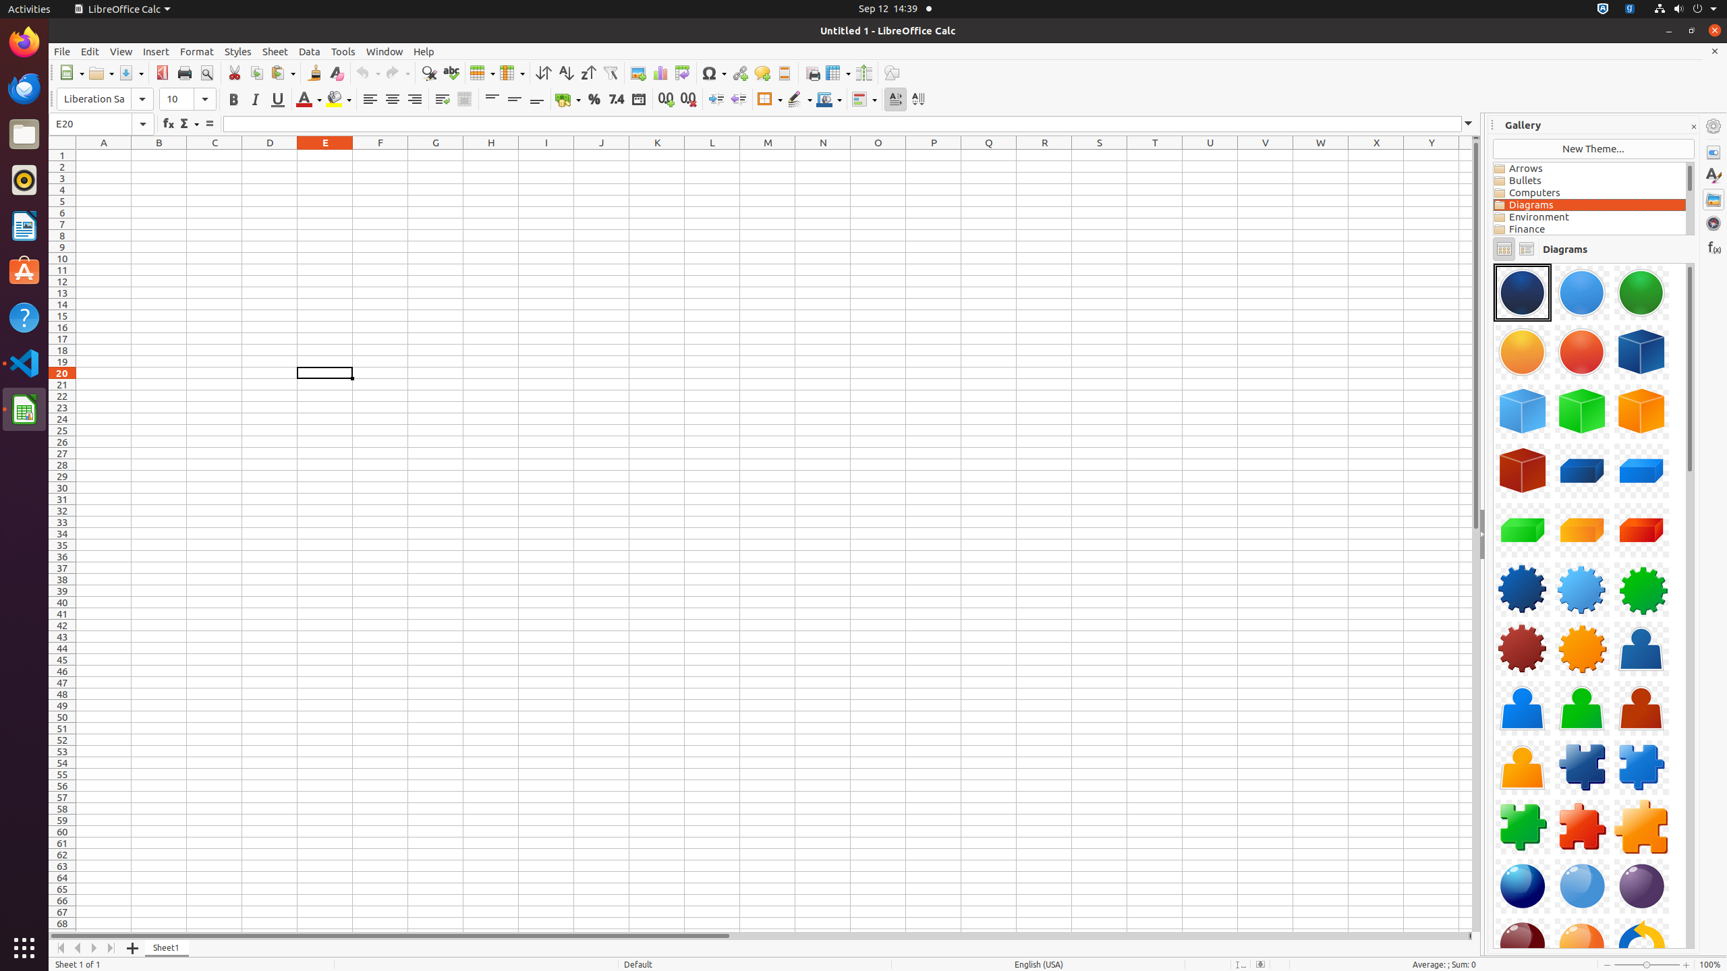  What do you see at coordinates (414, 100) in the screenshot?
I see `Align Right` at bounding box center [414, 100].